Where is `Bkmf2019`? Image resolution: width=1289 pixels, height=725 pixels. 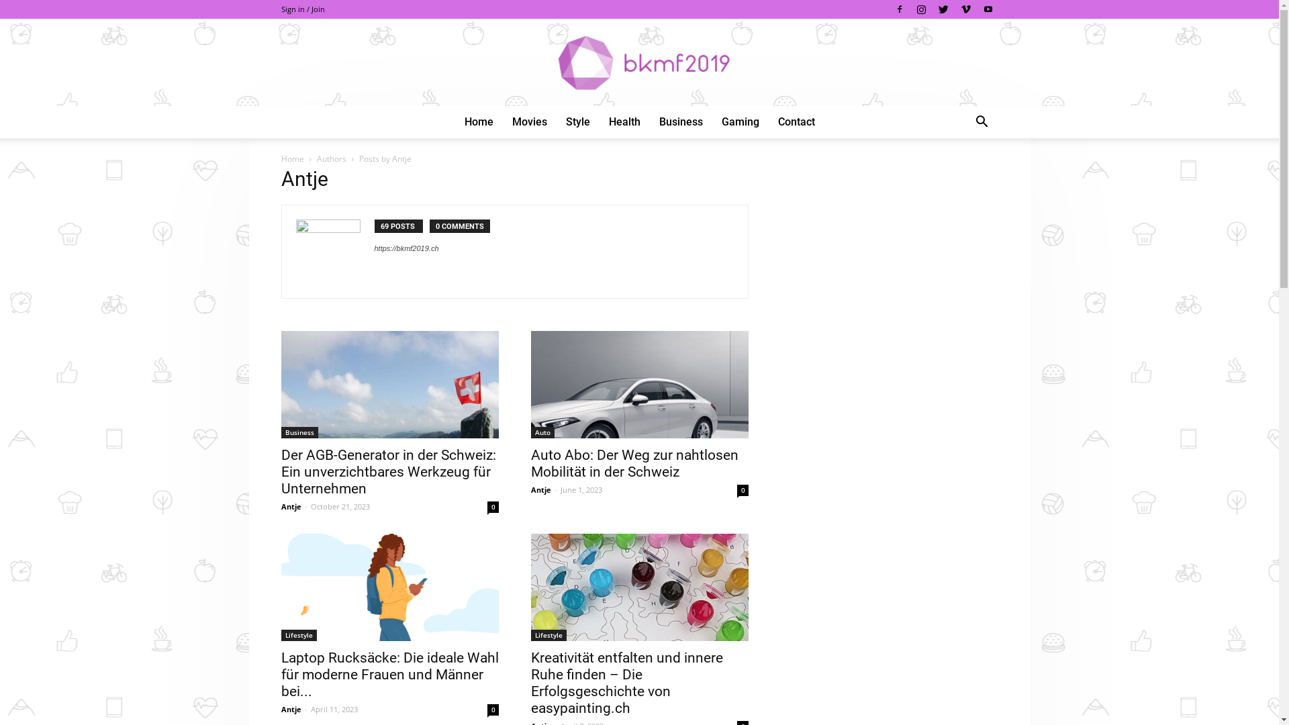
Bkmf2019 is located at coordinates (639, 63).